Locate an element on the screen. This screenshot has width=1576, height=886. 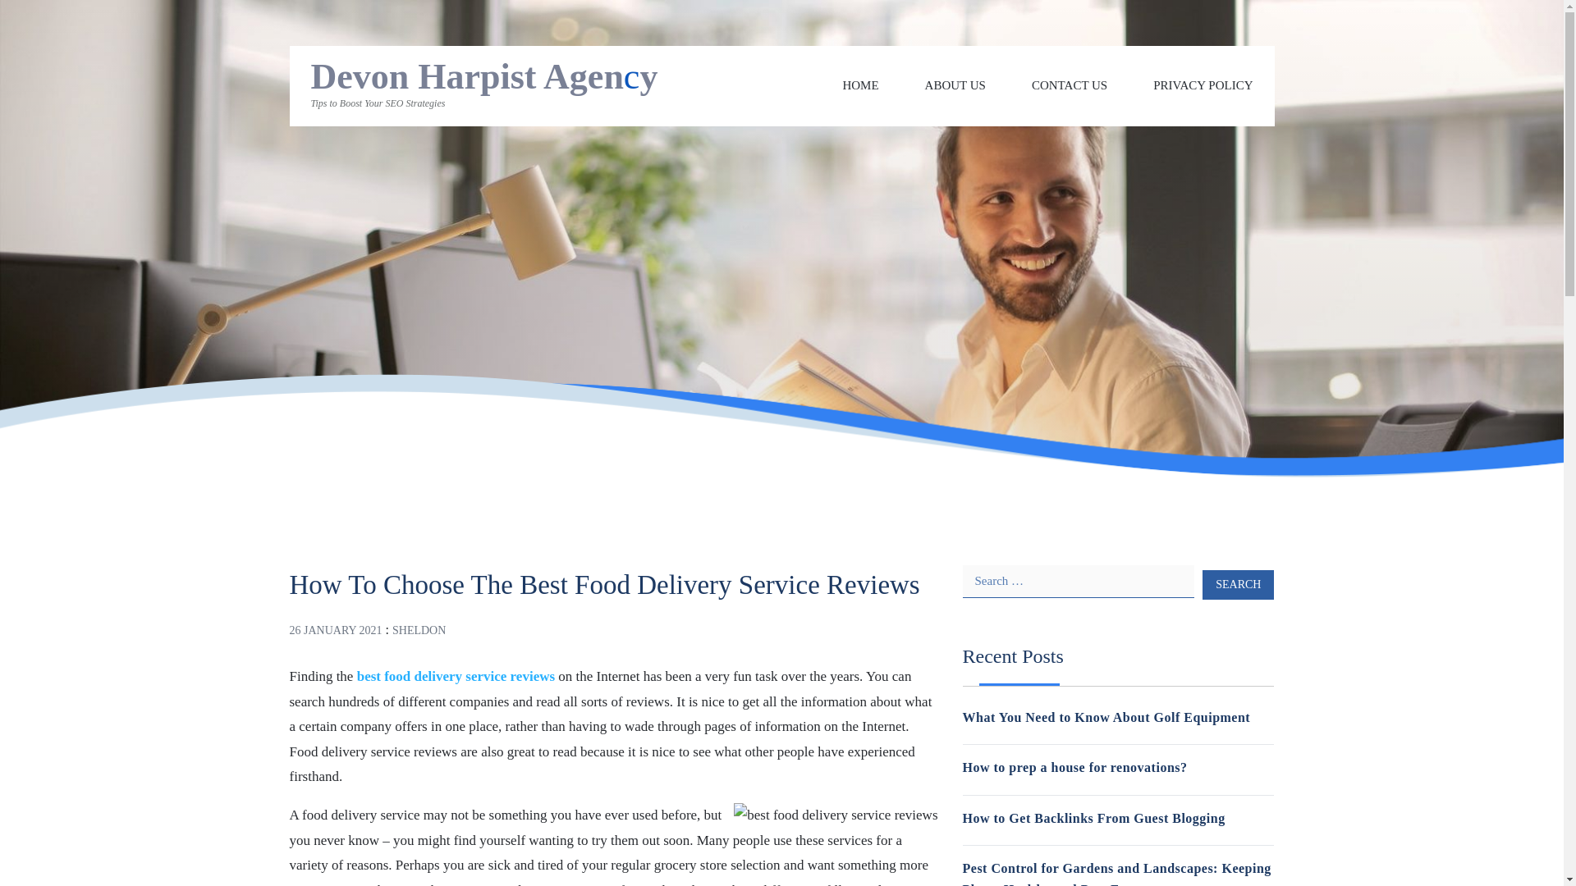
Devon Harpist Agency is located at coordinates (483, 76).